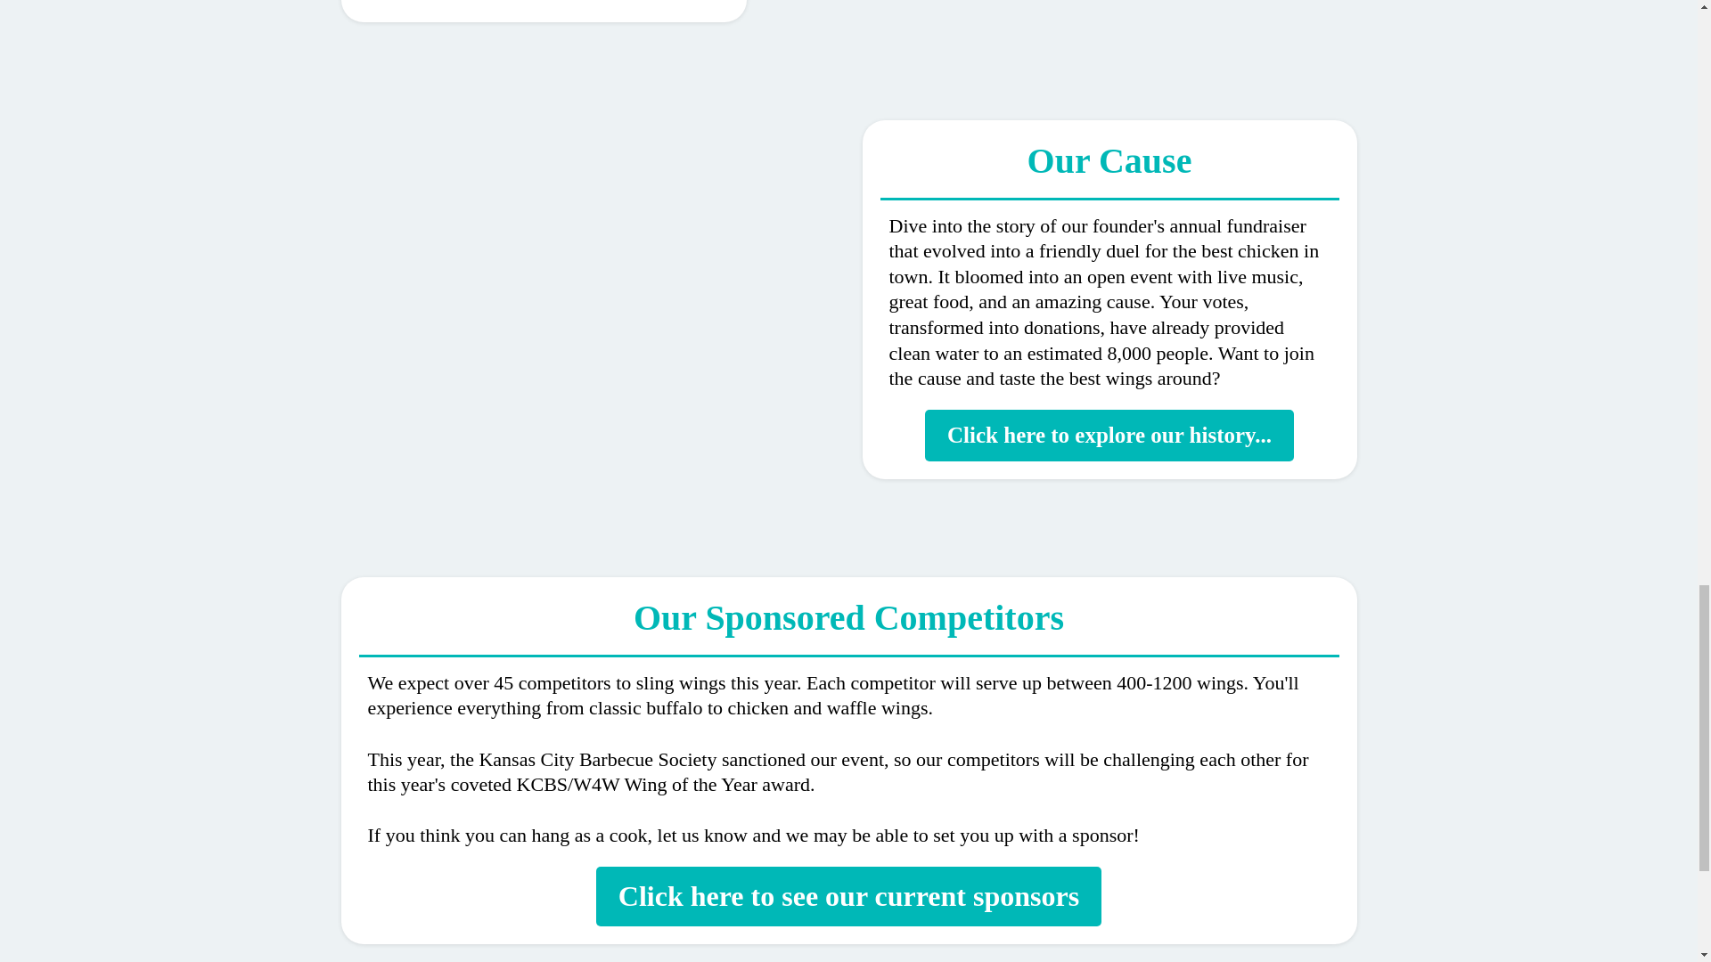 The width and height of the screenshot is (1711, 962). I want to click on Click here to see our current sponsors, so click(848, 896).